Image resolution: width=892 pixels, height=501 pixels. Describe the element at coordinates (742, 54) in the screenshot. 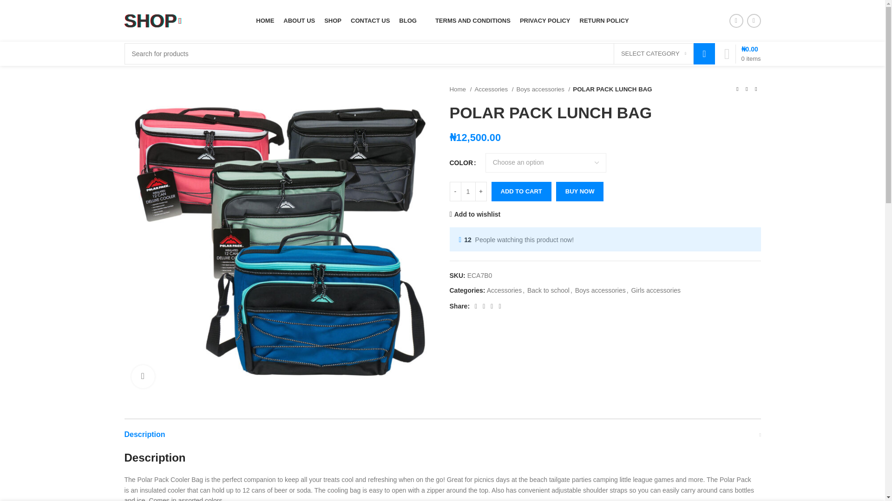

I see `Shopping cart` at that location.